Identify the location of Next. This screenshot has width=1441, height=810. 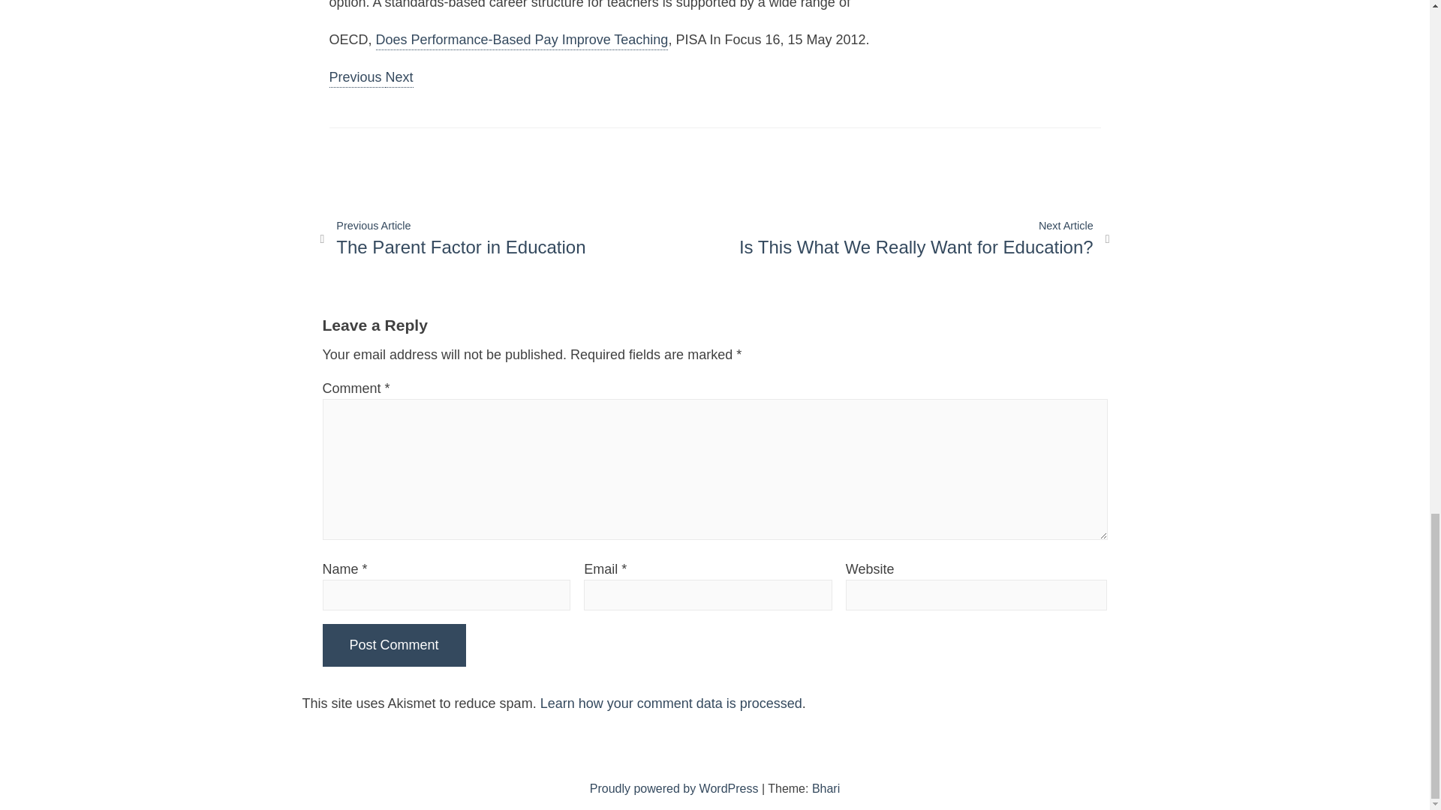
(394, 645).